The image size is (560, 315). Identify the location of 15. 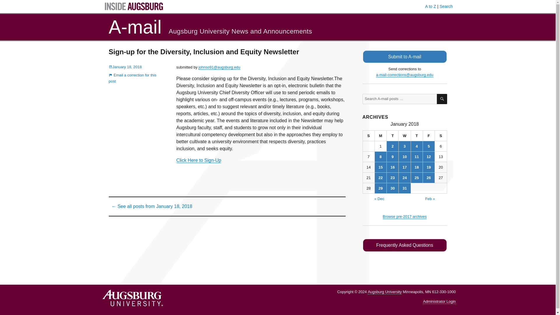
(380, 167).